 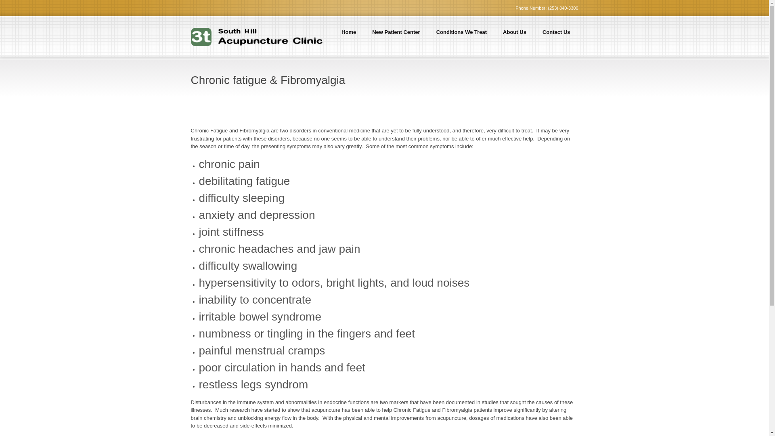 What do you see at coordinates (515, 36) in the screenshot?
I see `About Us` at bounding box center [515, 36].